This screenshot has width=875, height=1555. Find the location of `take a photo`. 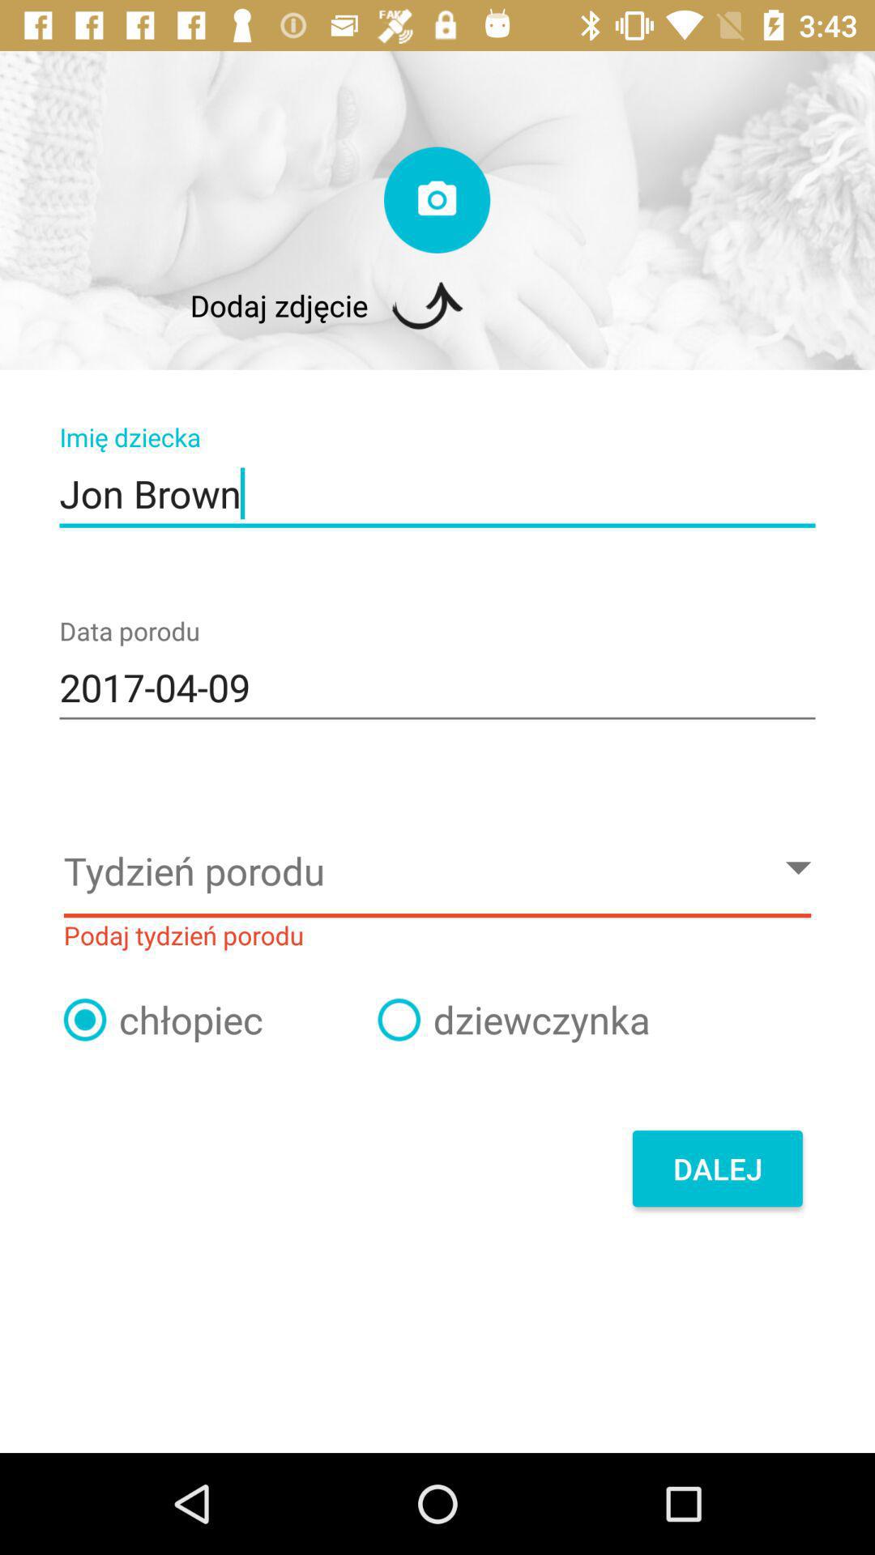

take a photo is located at coordinates (437, 199).